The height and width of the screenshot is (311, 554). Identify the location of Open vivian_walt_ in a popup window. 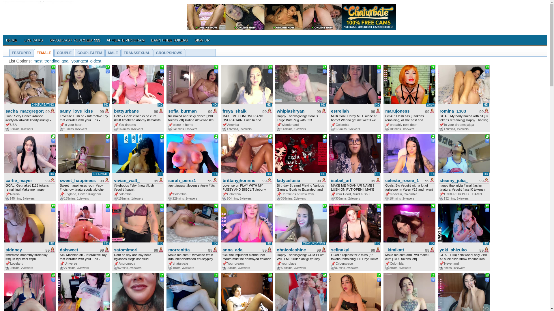
(162, 137).